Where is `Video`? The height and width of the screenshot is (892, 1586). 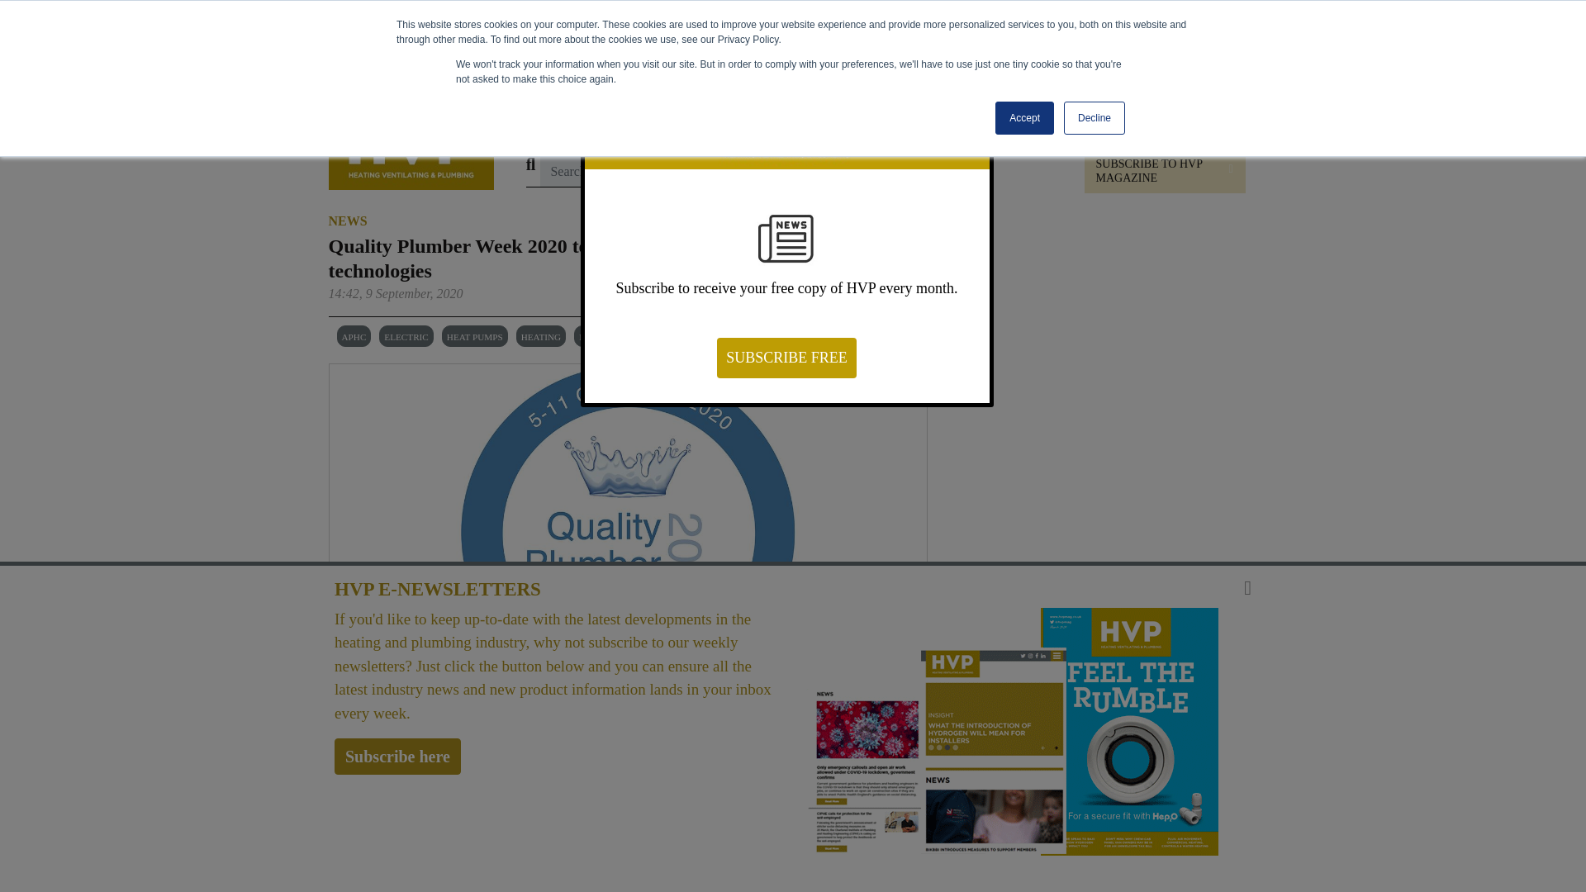
Video is located at coordinates (788, 123).